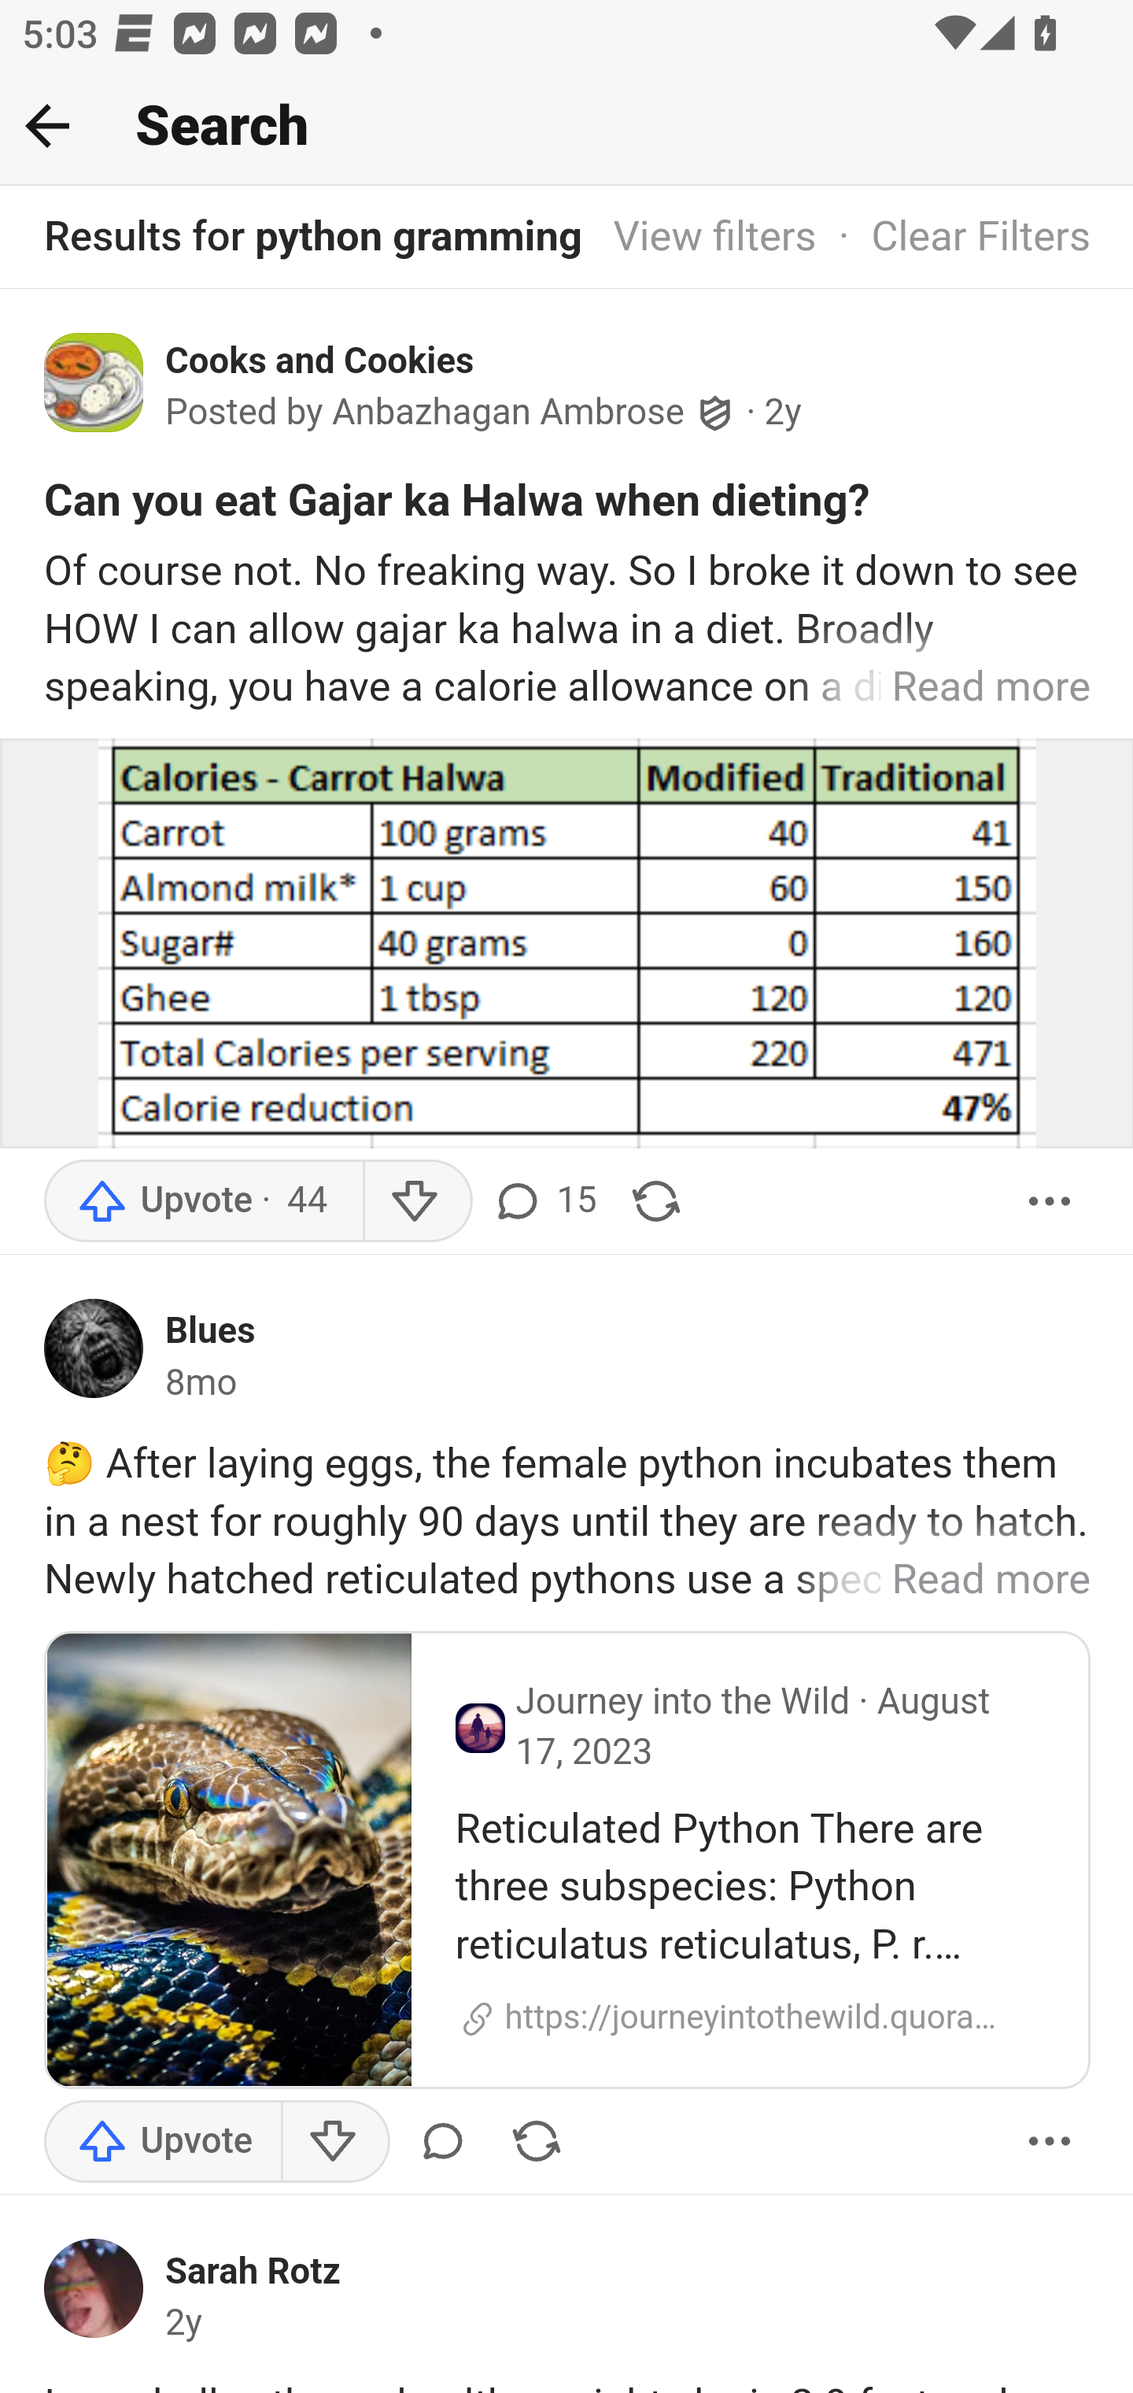 The image size is (1133, 2393). Describe the element at coordinates (544, 1201) in the screenshot. I see `15 comments` at that location.